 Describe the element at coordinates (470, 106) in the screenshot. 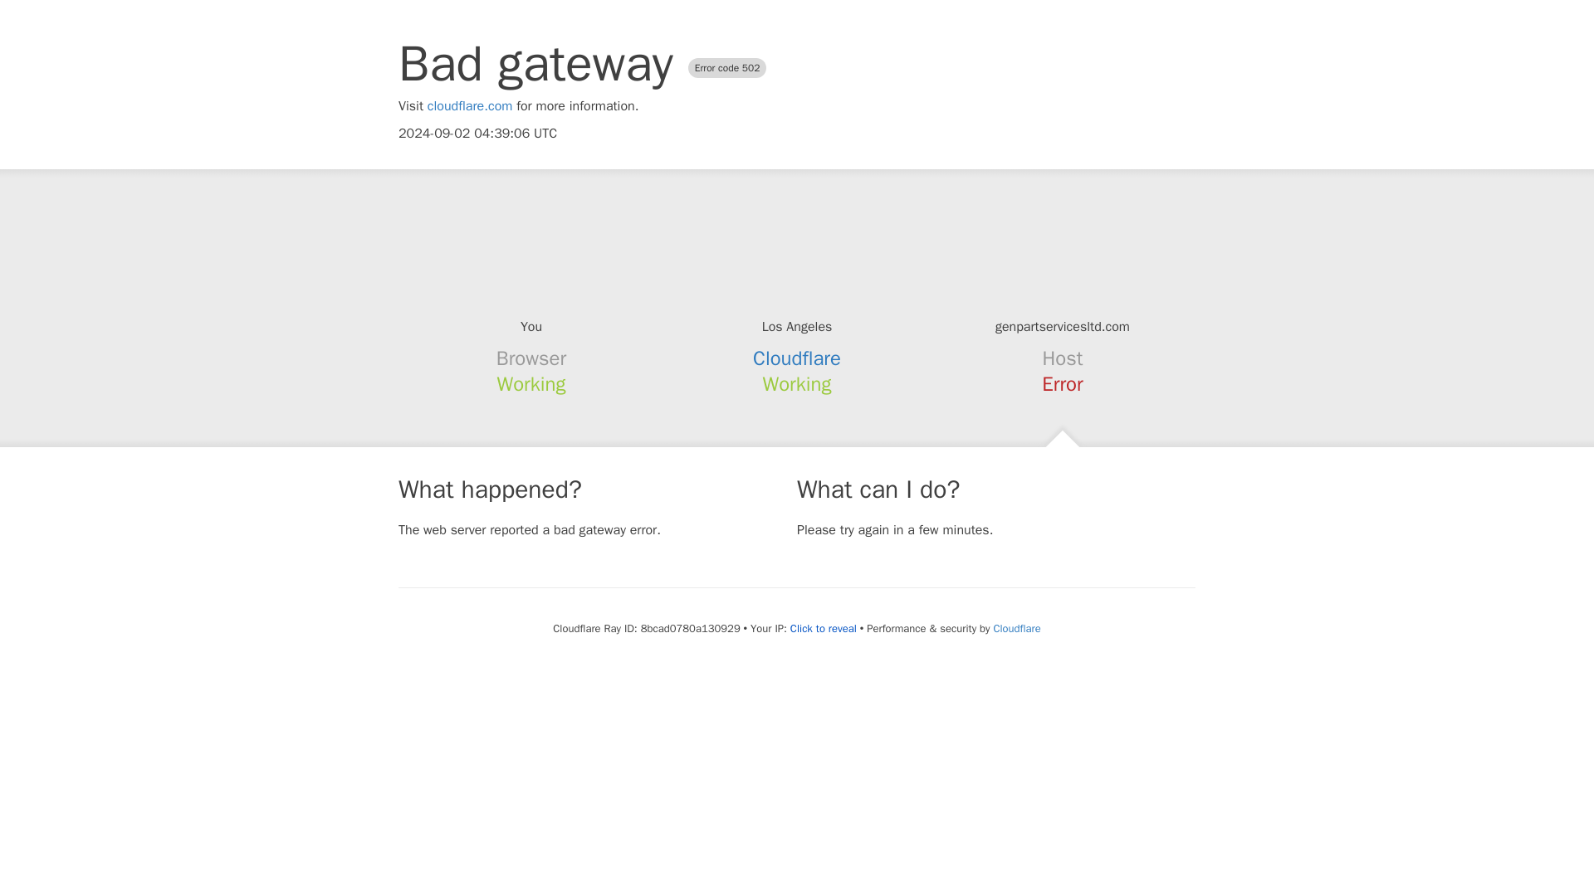

I see `cloudflare.com` at that location.